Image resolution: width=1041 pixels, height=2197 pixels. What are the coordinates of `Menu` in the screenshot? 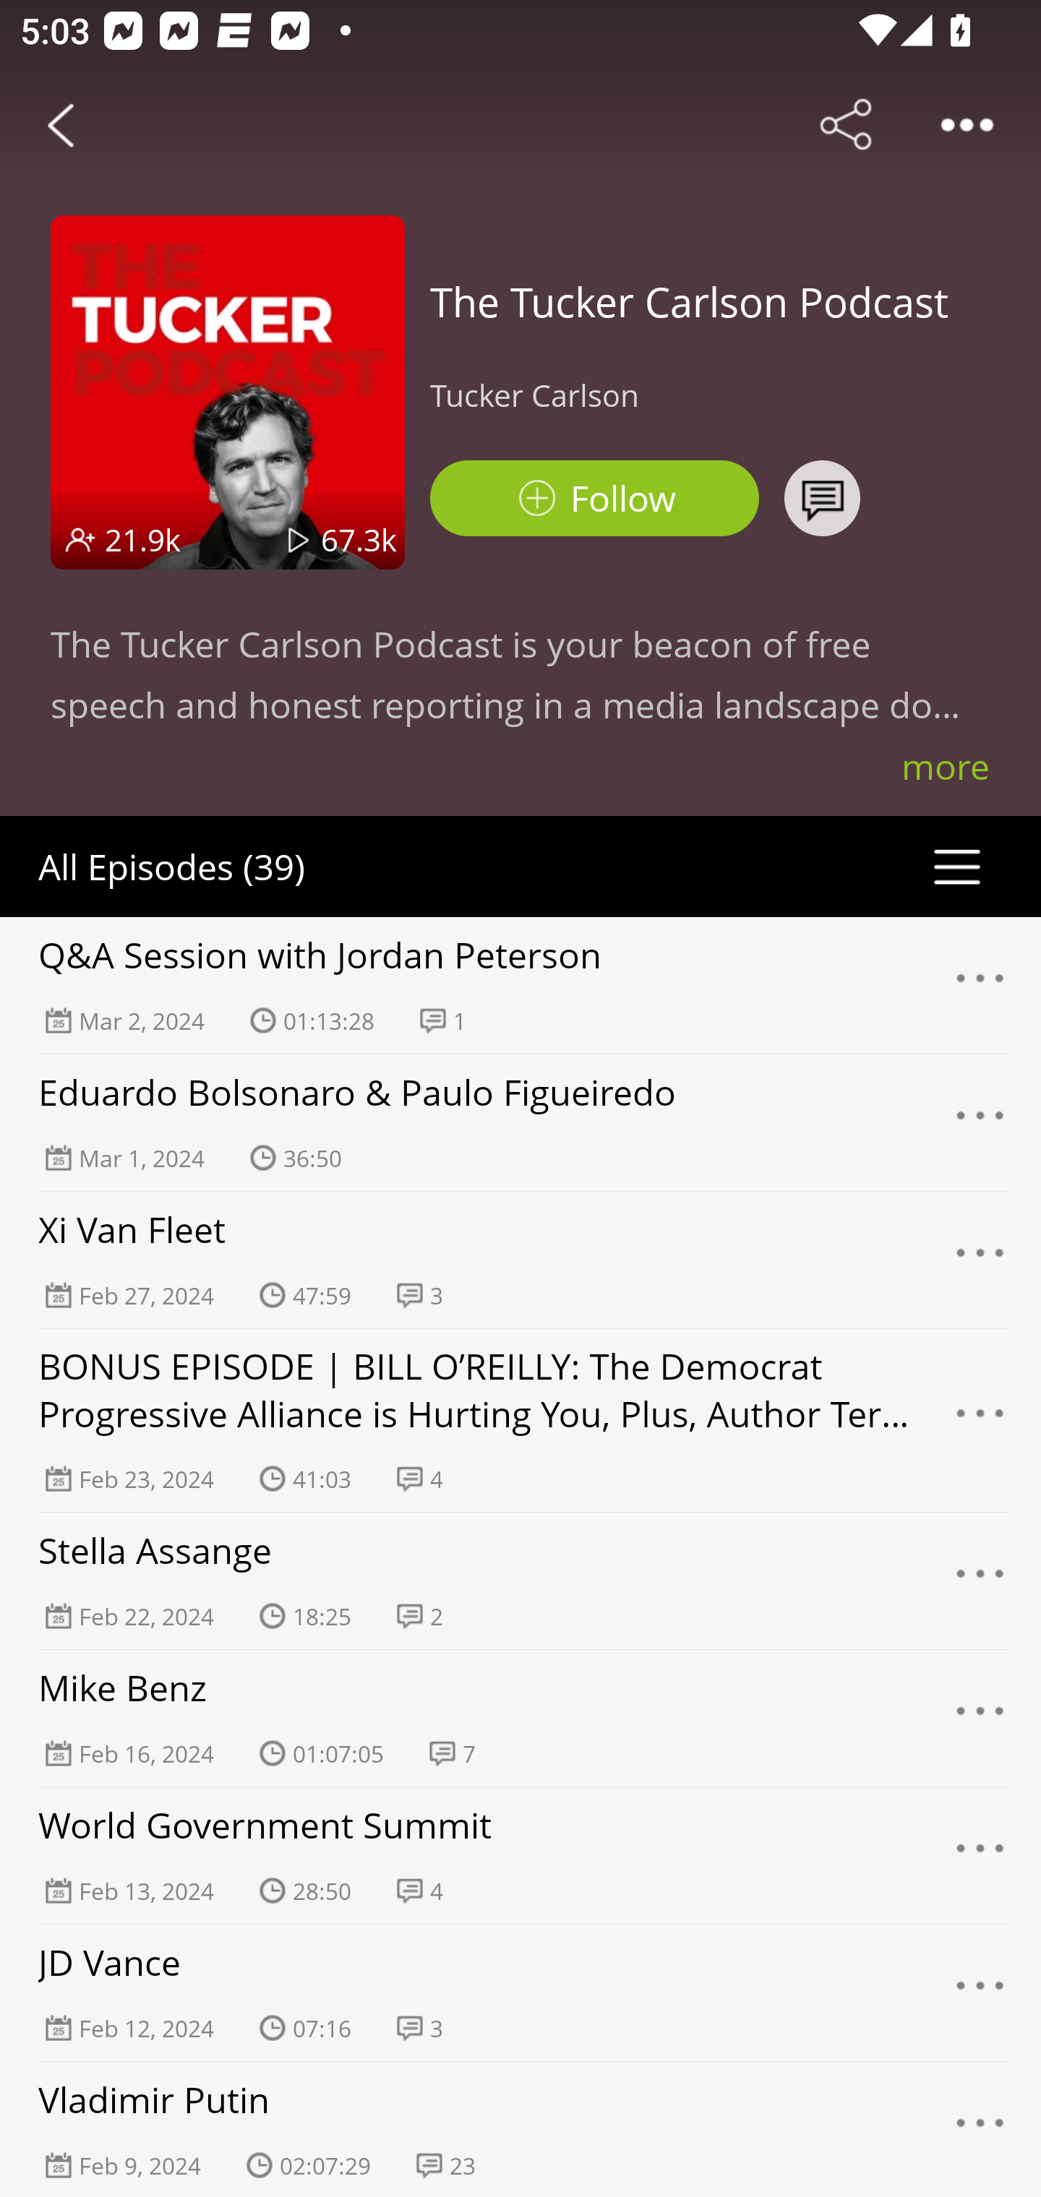 It's located at (980, 1719).